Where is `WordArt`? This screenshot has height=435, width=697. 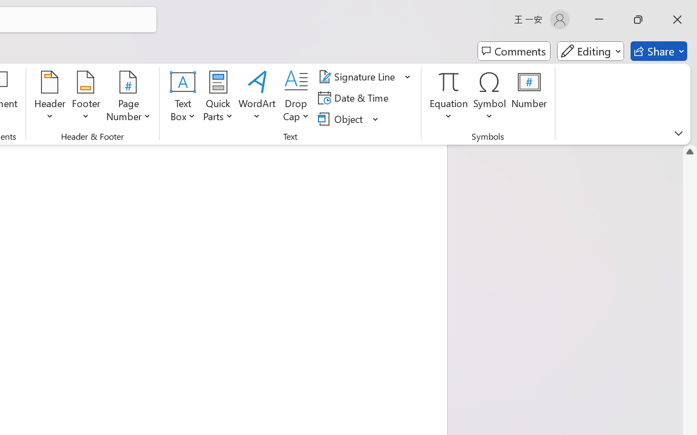 WordArt is located at coordinates (257, 98).